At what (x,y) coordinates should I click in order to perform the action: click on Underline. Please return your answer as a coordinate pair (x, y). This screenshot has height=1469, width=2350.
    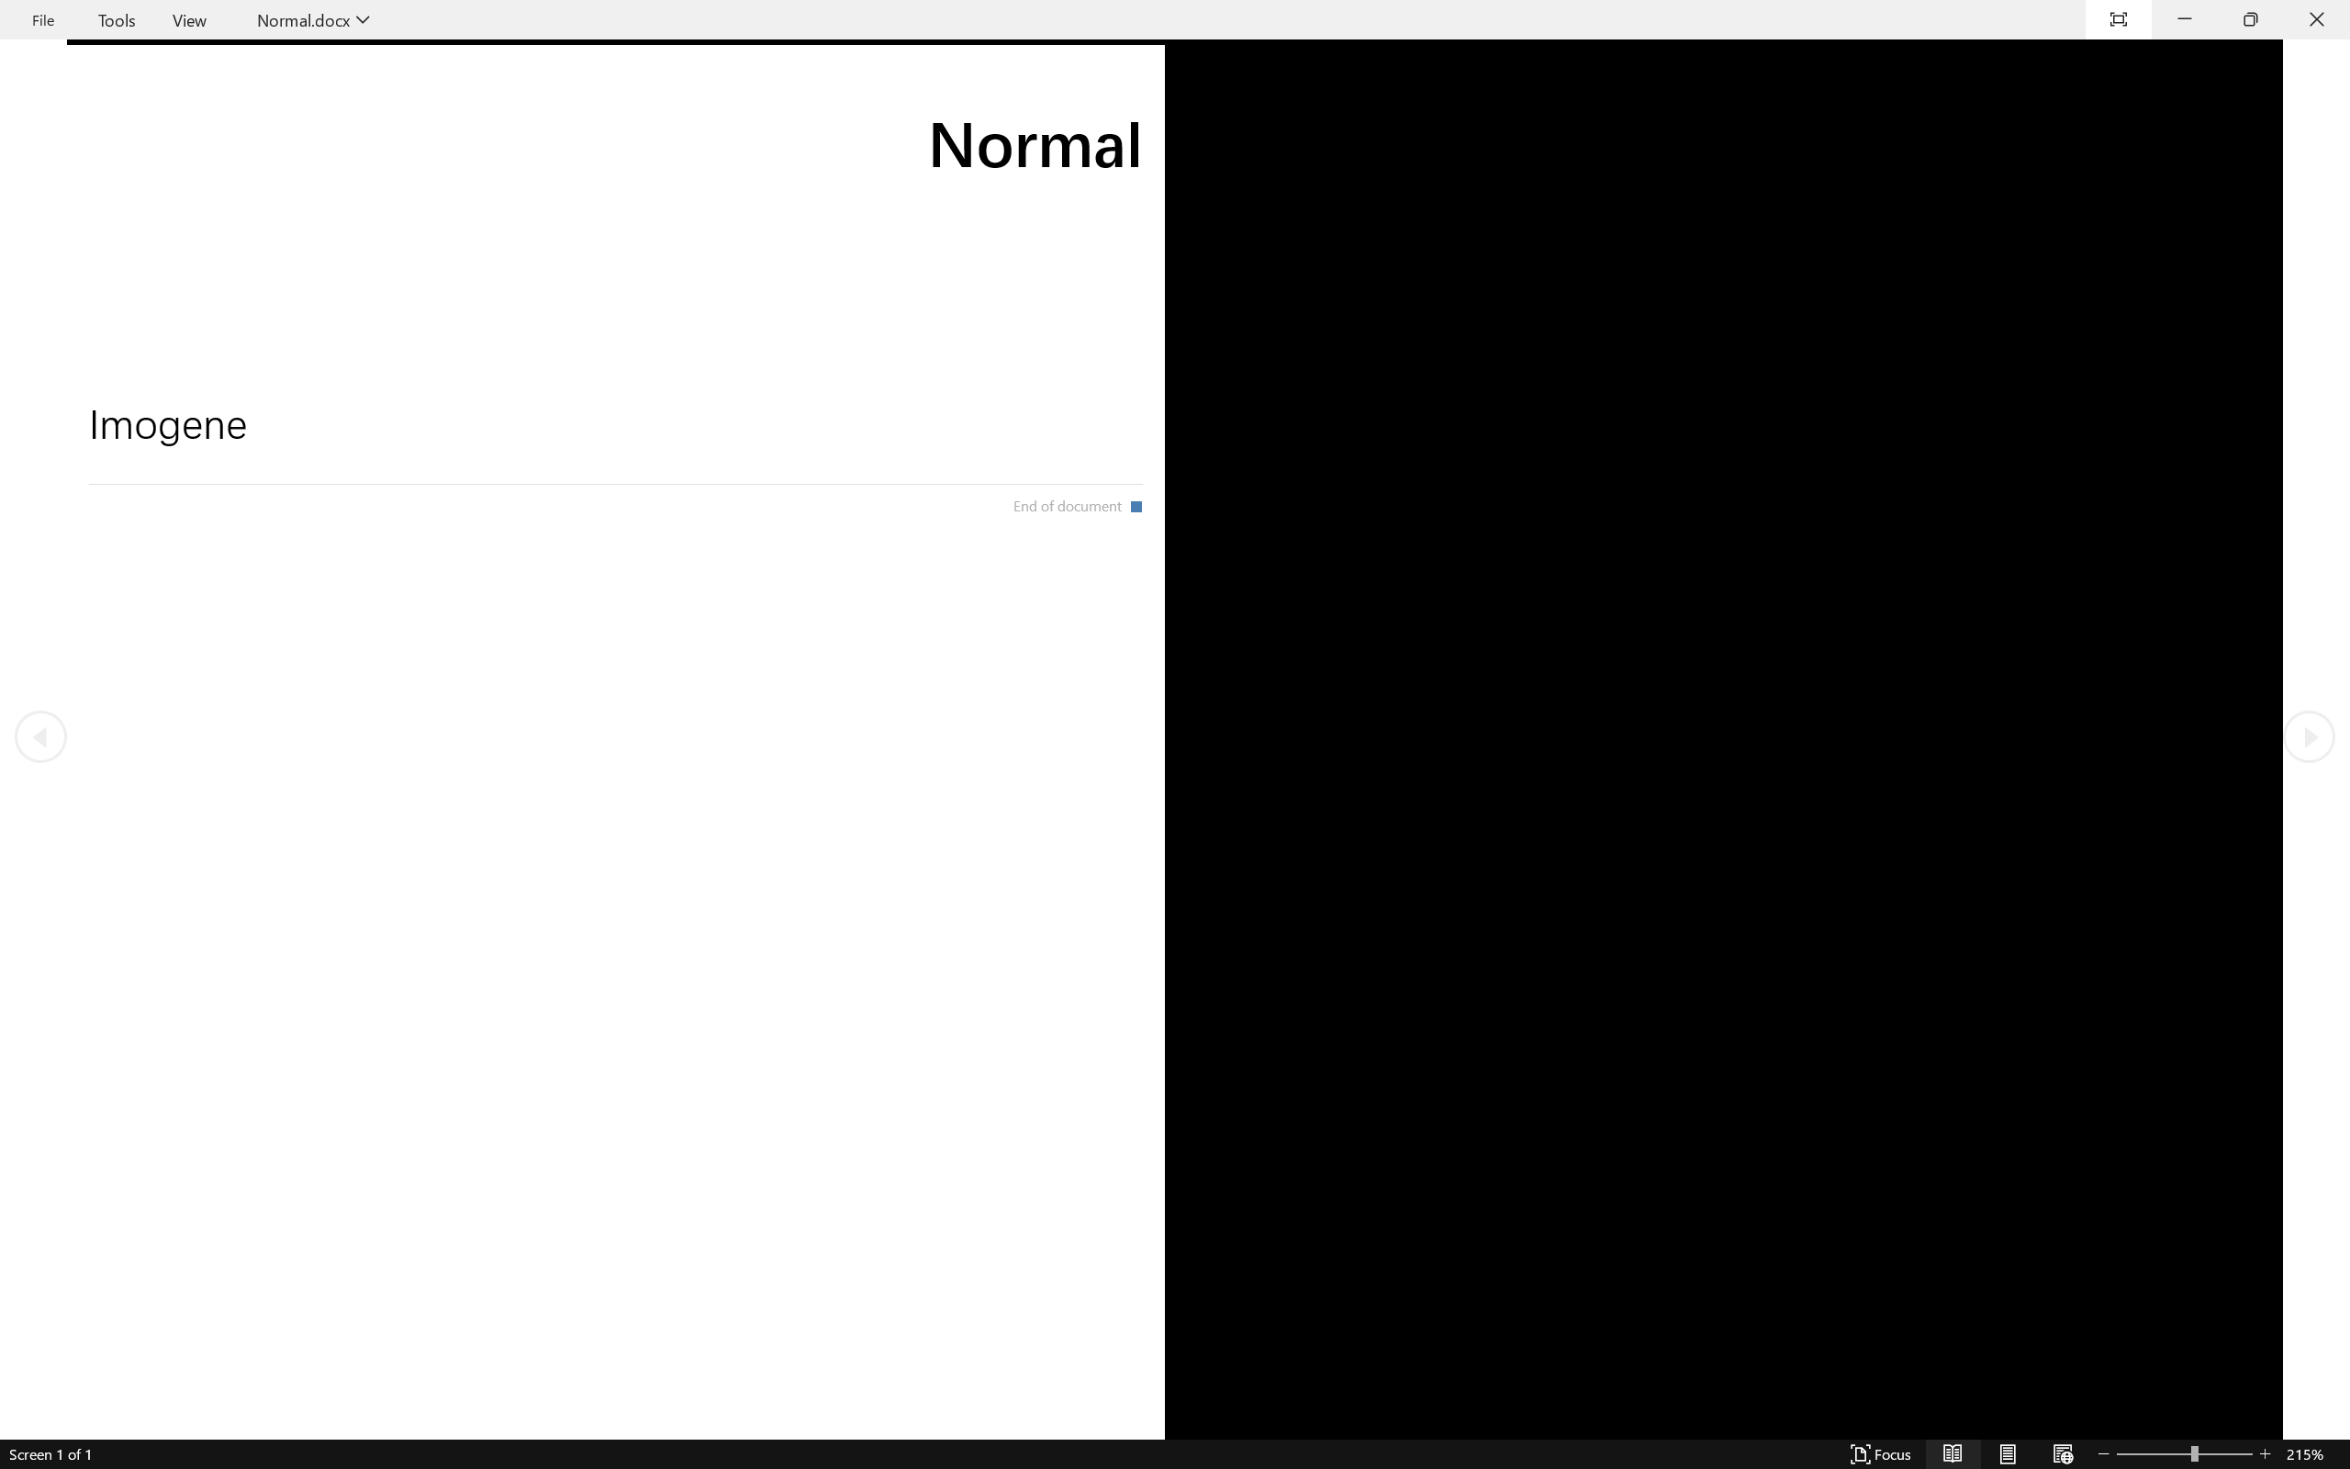
    Looking at the image, I should click on (338, 121).